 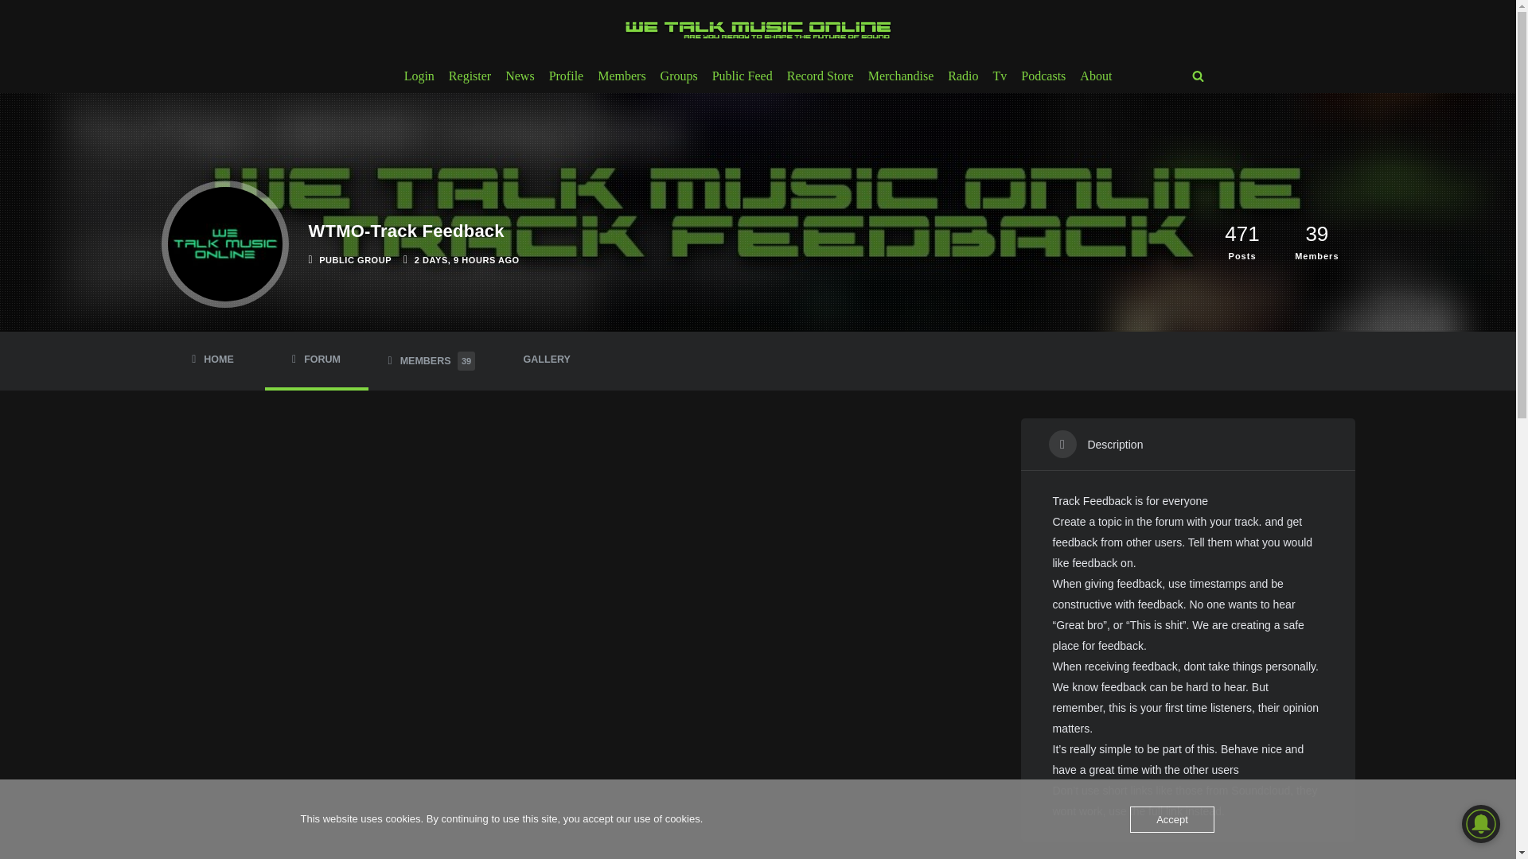 I want to click on Login, so click(x=419, y=76).